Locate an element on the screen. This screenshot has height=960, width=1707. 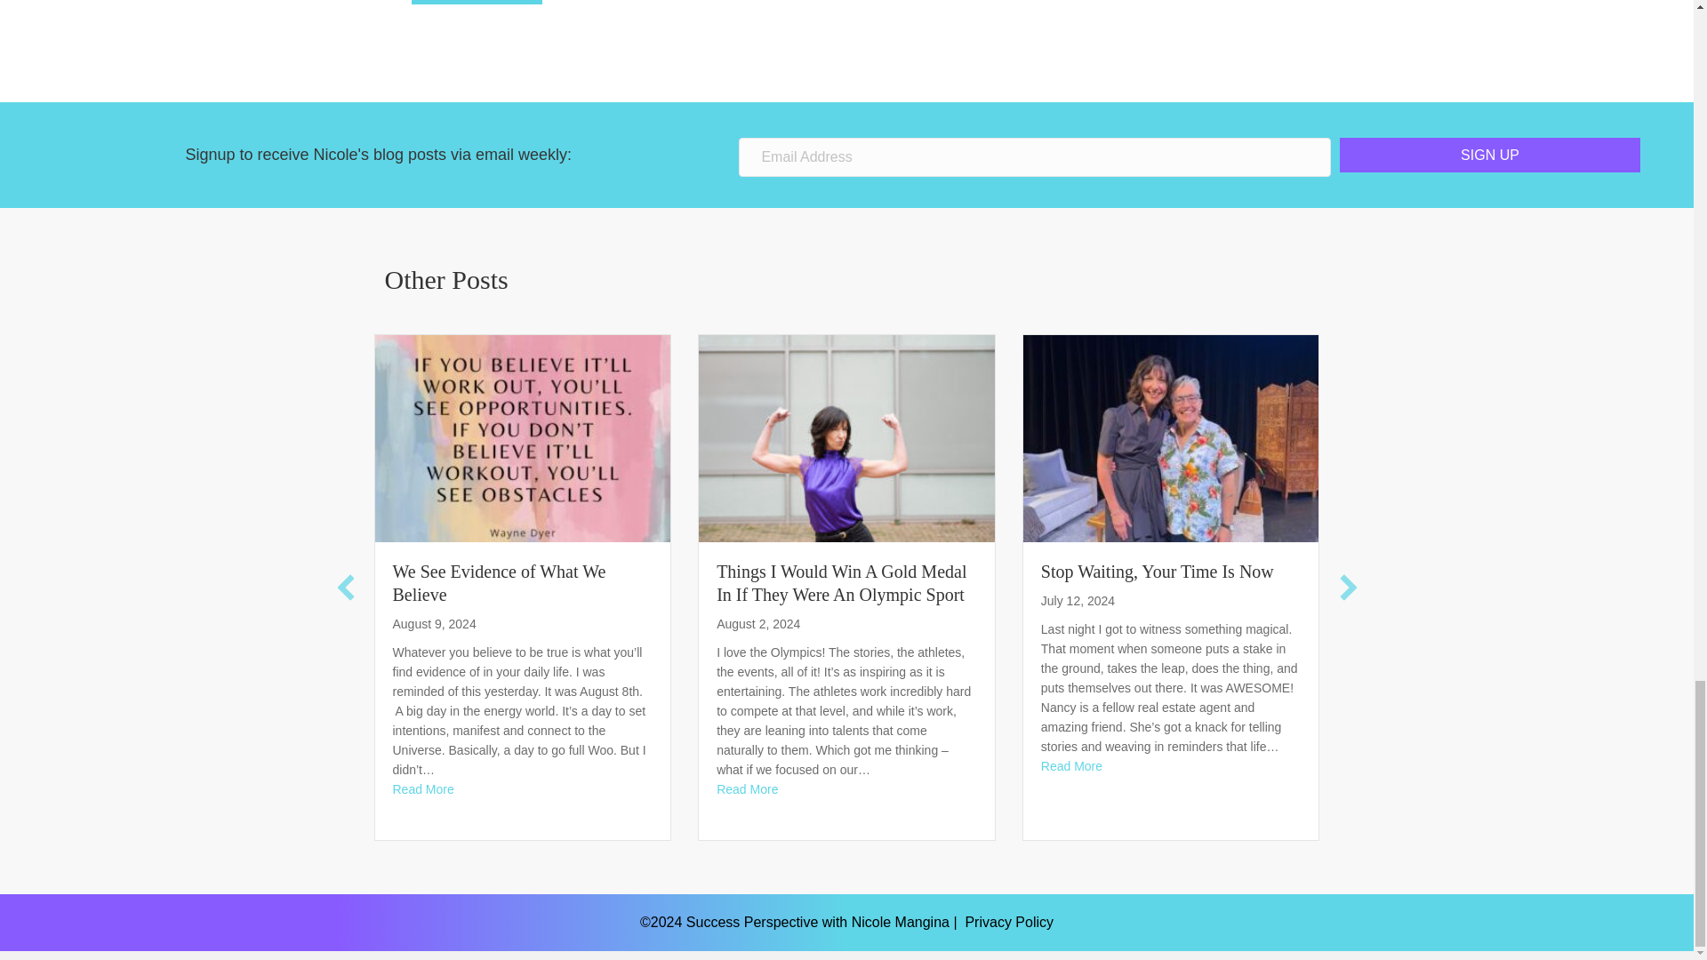
SIGN UP is located at coordinates (1490, 155).